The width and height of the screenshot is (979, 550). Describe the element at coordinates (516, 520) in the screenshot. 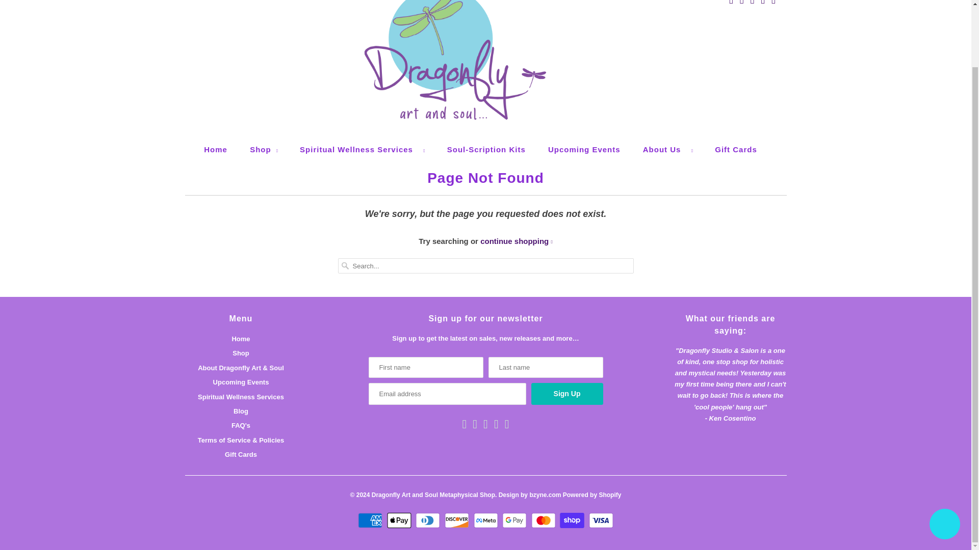

I see `Google Pay` at that location.